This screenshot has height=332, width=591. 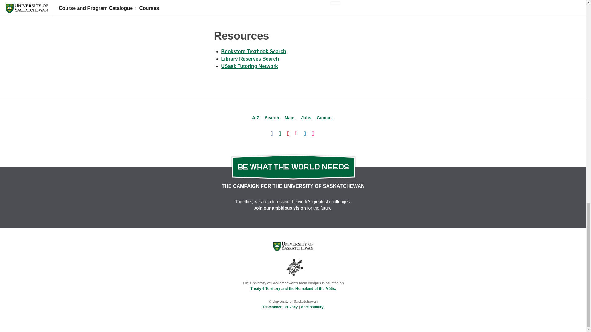 I want to click on Contact, so click(x=324, y=117).